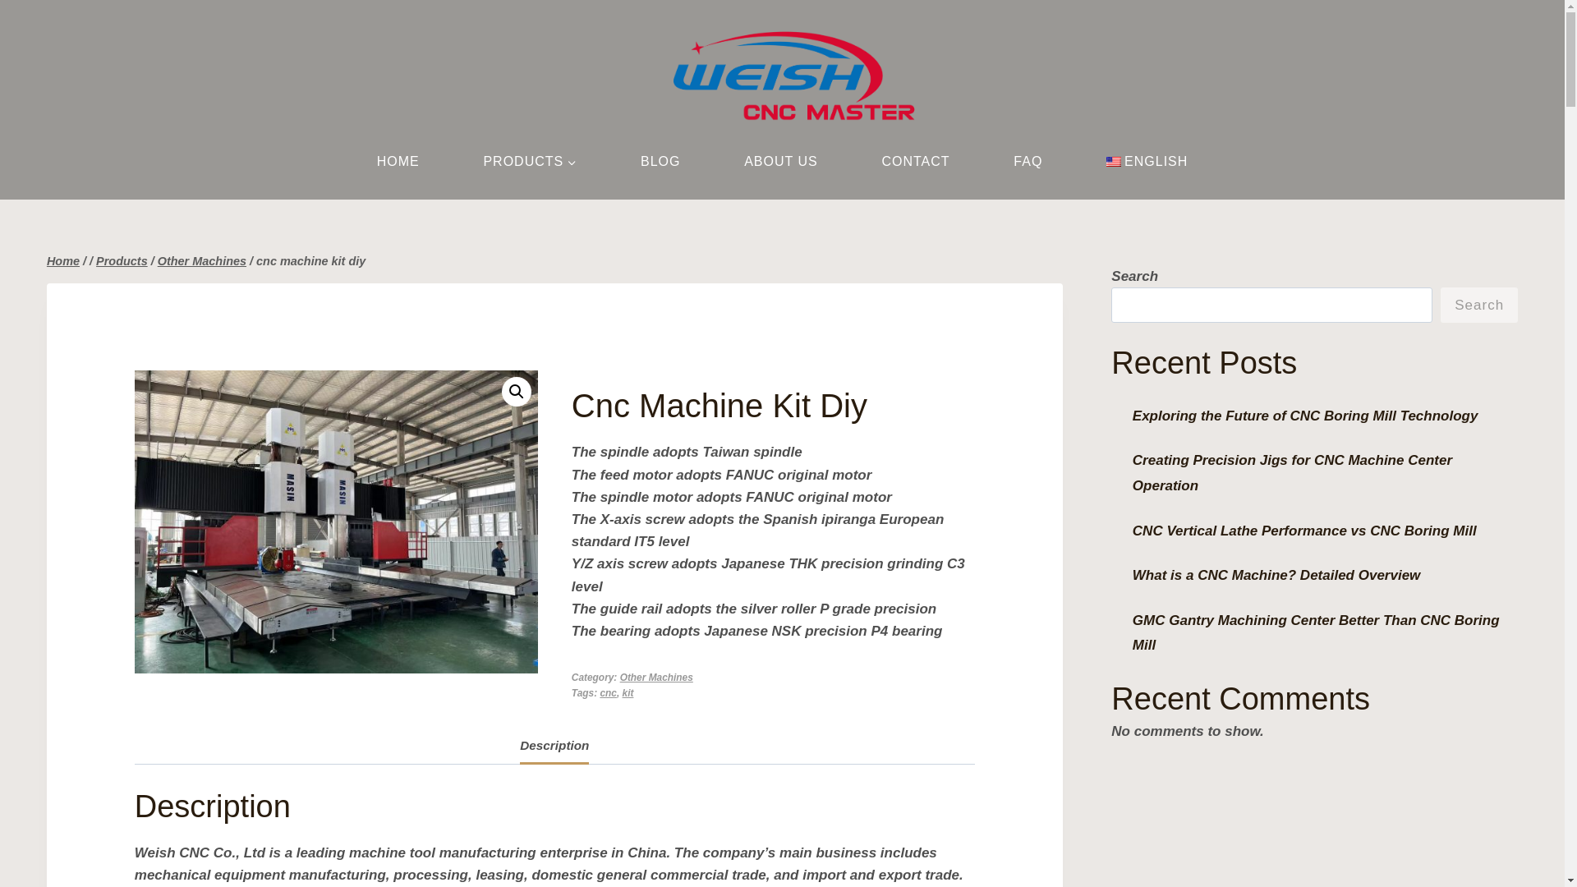  What do you see at coordinates (530, 161) in the screenshot?
I see `PRODUCTS` at bounding box center [530, 161].